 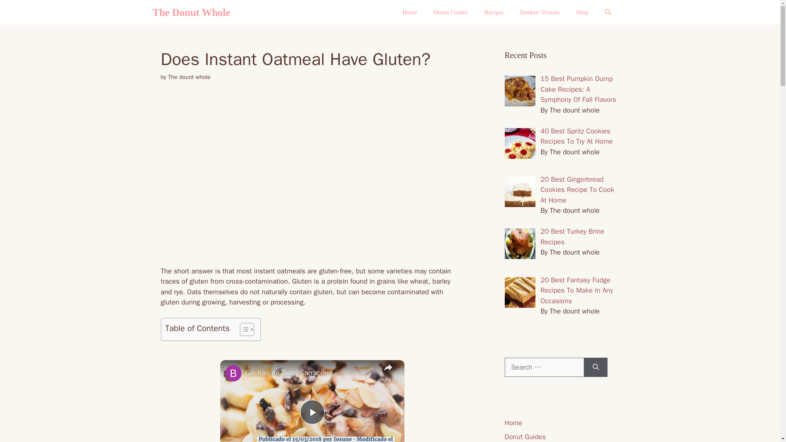 I want to click on Home, so click(x=410, y=12).